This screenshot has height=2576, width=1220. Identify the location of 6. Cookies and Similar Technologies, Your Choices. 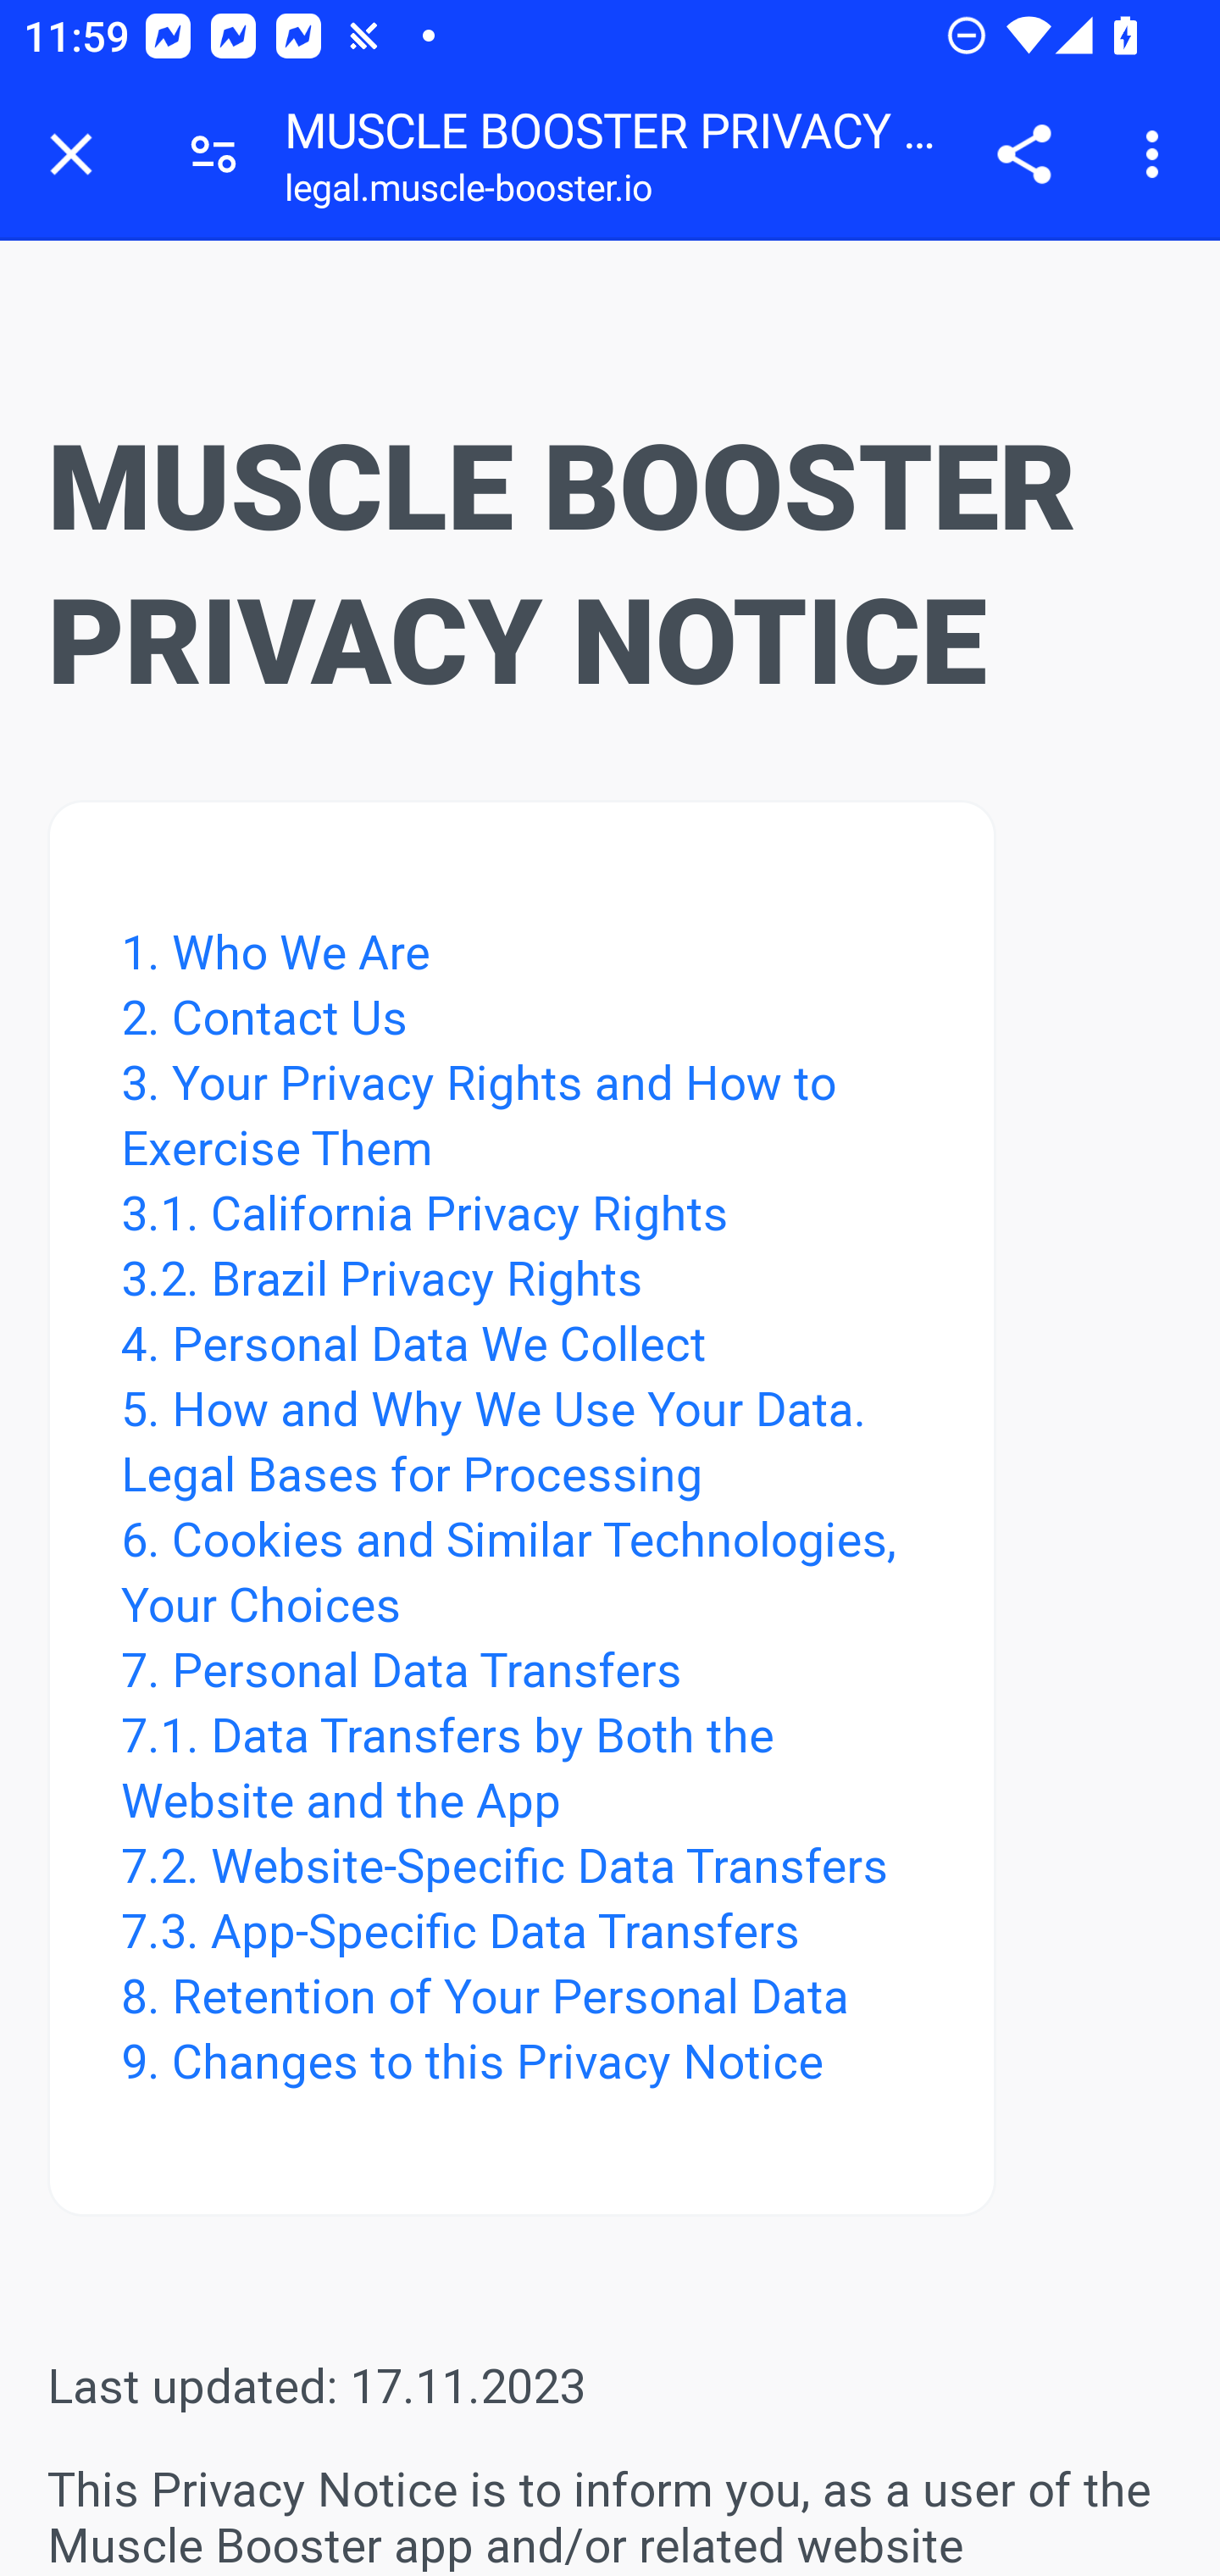
(507, 1571).